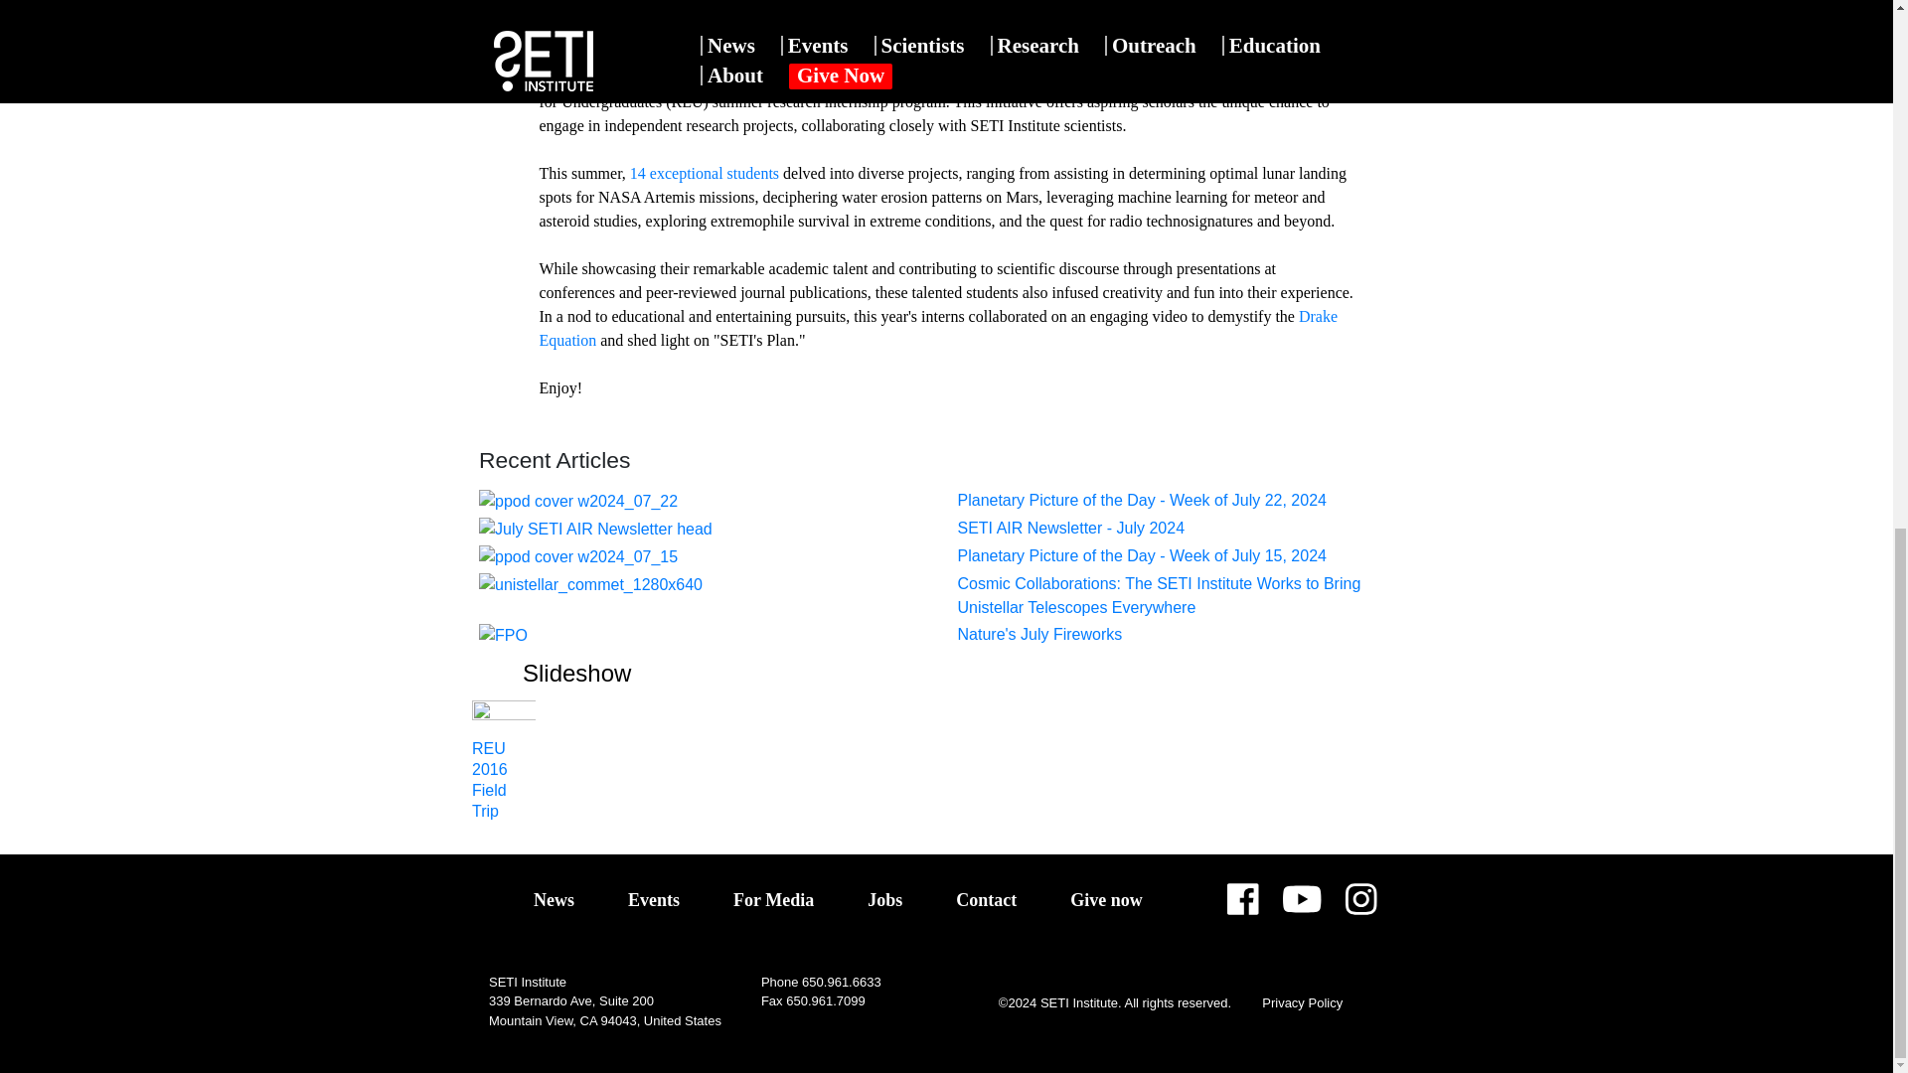 Image resolution: width=1908 pixels, height=1073 pixels. Describe the element at coordinates (773, 900) in the screenshot. I see `For Media` at that location.